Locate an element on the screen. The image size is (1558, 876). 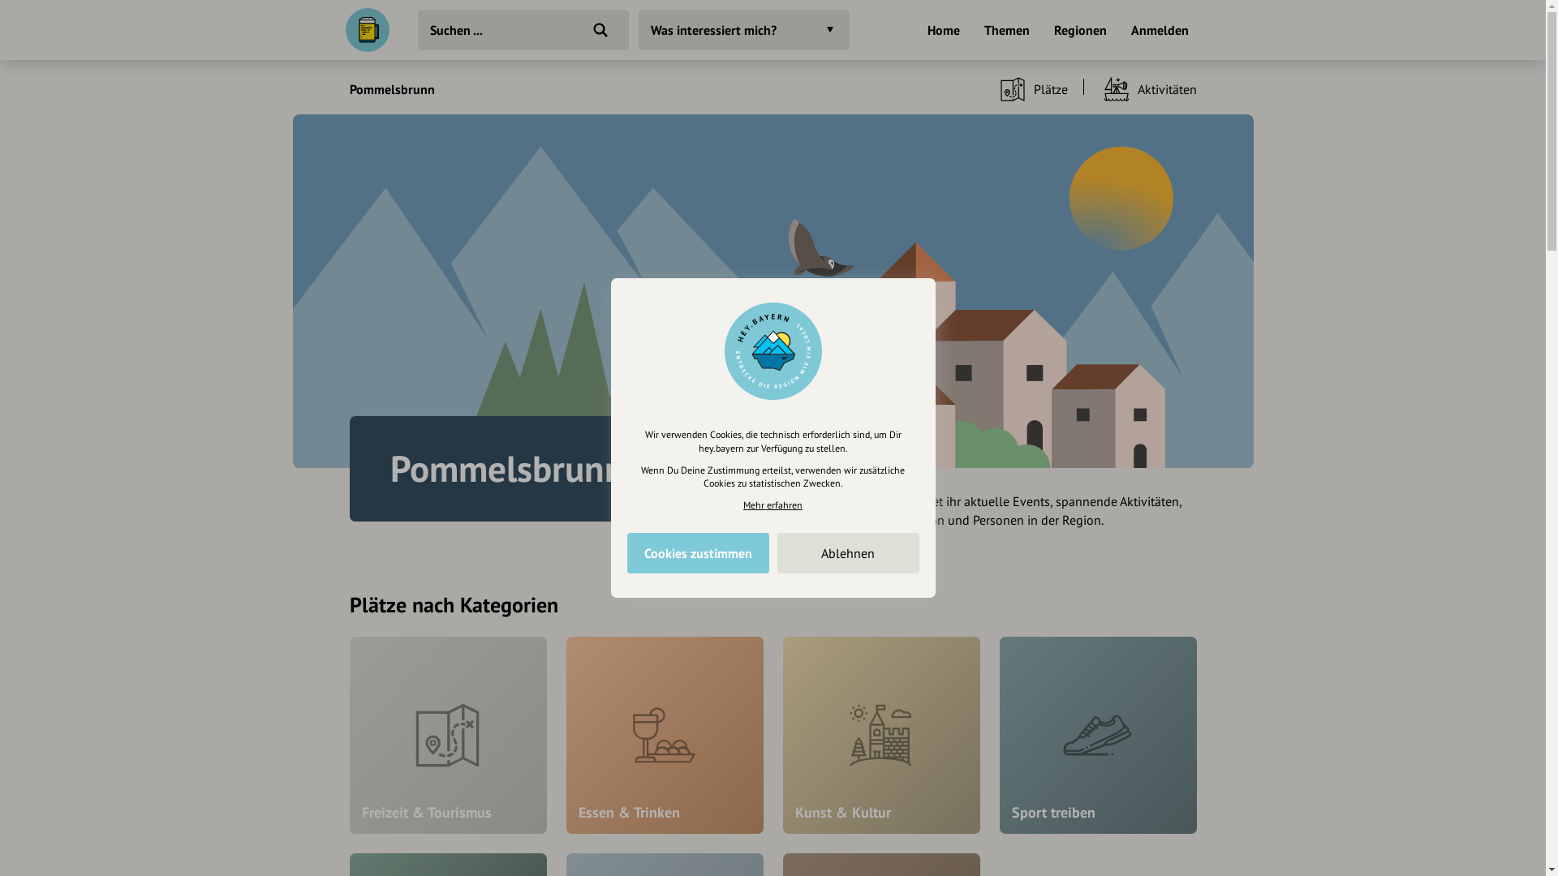
Themen is located at coordinates (1006, 32).